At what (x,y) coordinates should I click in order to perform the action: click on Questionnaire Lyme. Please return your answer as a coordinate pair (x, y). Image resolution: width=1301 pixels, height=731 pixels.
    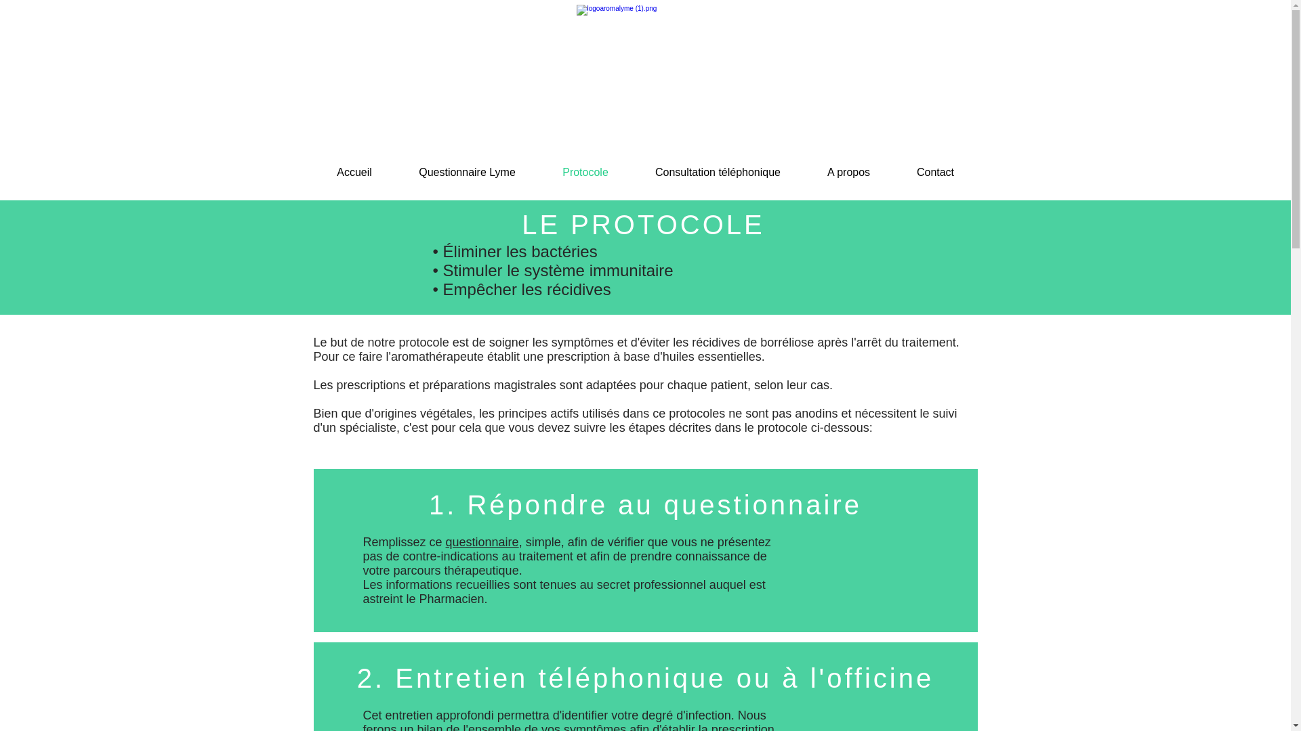
    Looking at the image, I should click on (468, 172).